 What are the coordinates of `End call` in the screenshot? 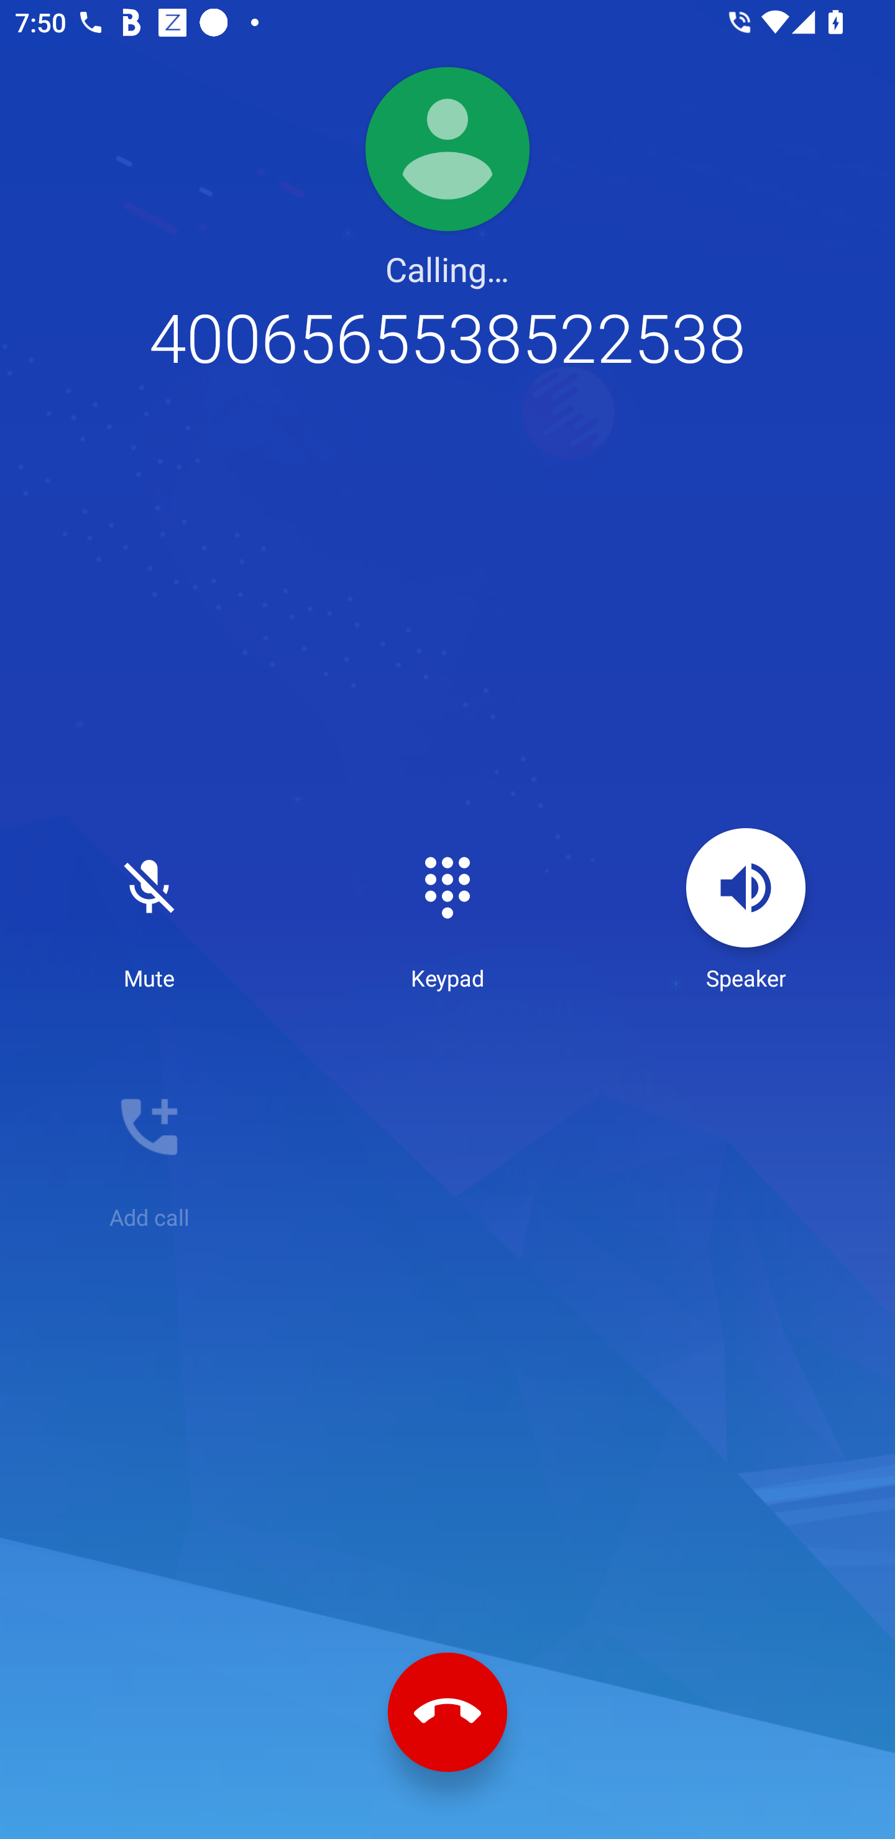 It's located at (447, 1713).